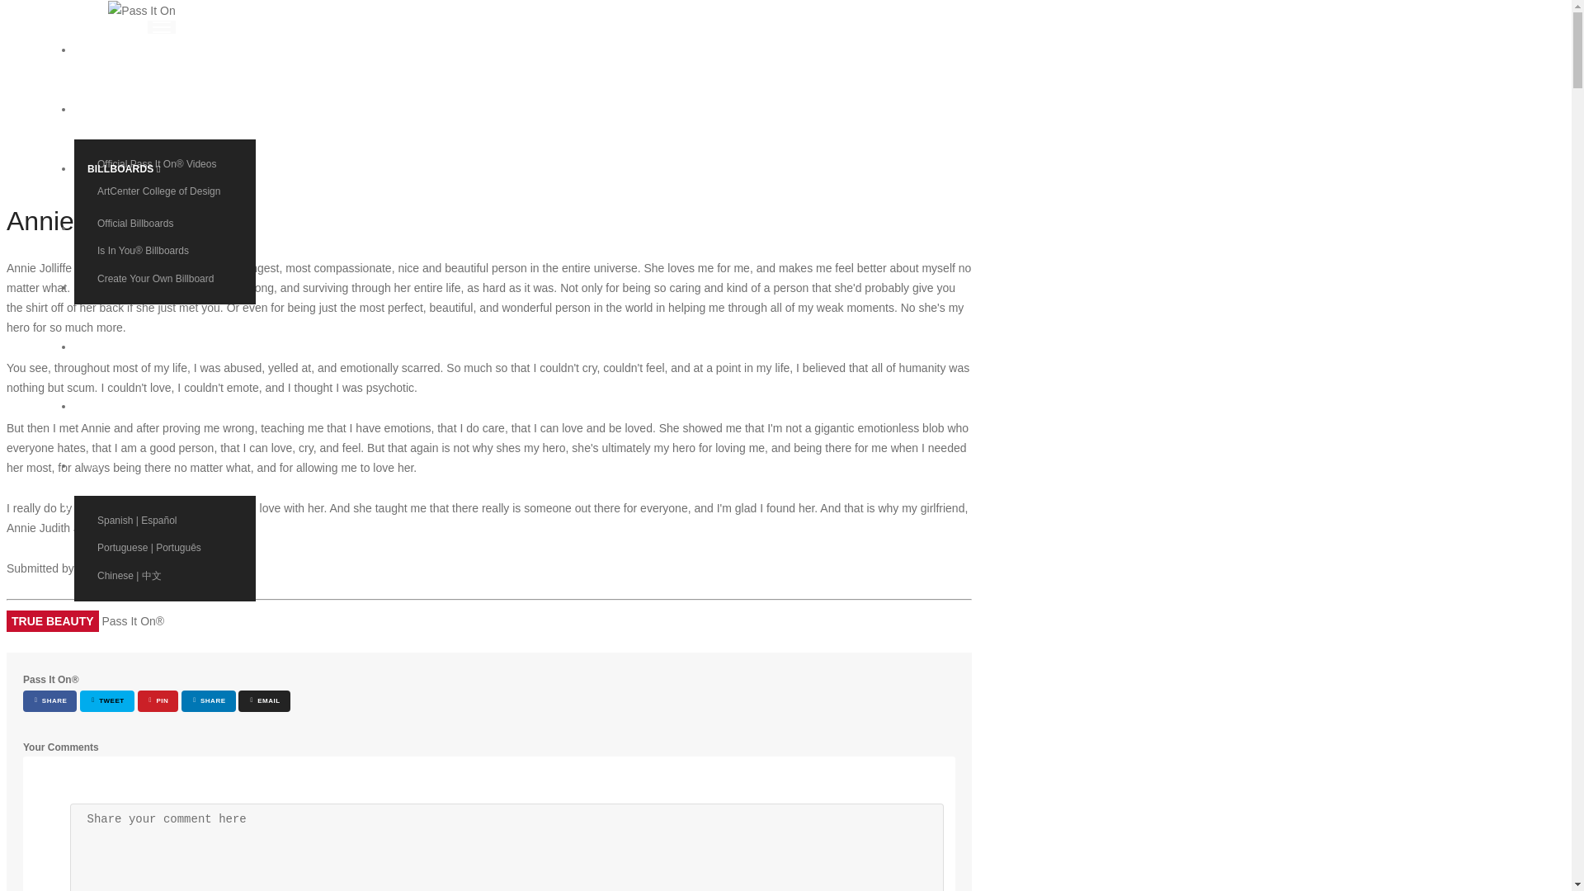 The width and height of the screenshot is (1584, 891). I want to click on Create Your Own Billboard, so click(165, 278).